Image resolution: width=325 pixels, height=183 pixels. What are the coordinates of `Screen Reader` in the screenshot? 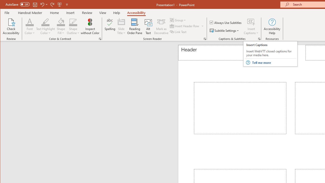 It's located at (205, 39).